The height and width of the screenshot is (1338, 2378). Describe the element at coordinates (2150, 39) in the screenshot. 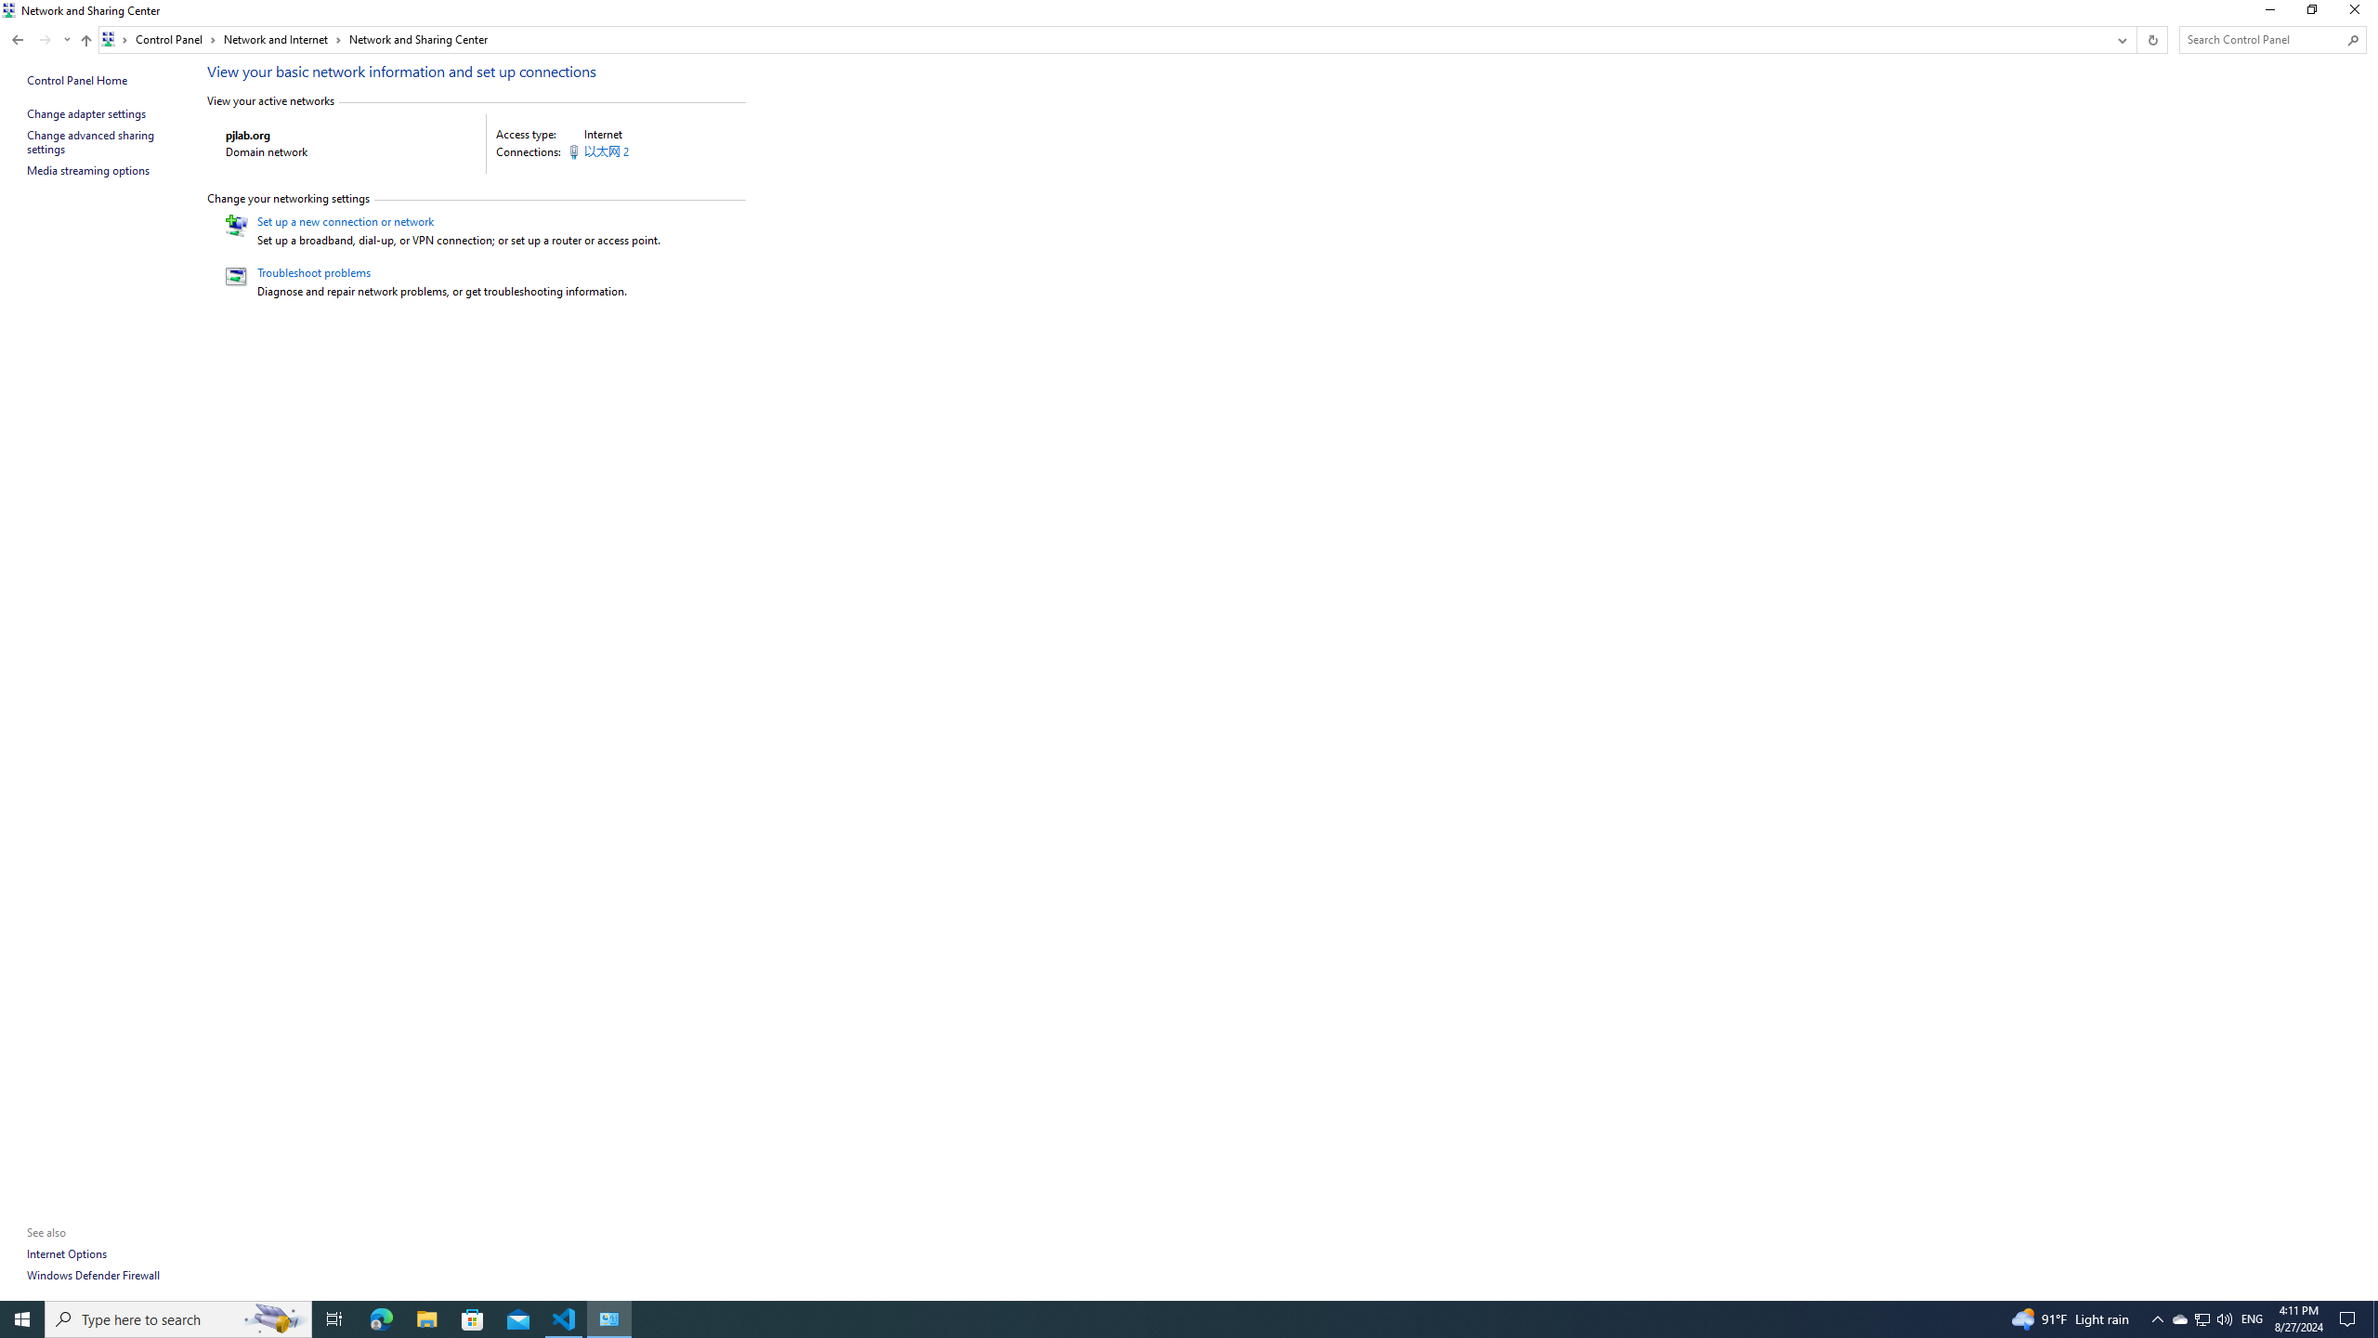

I see `Refresh "Network and Sharing Center" (F5)` at that location.